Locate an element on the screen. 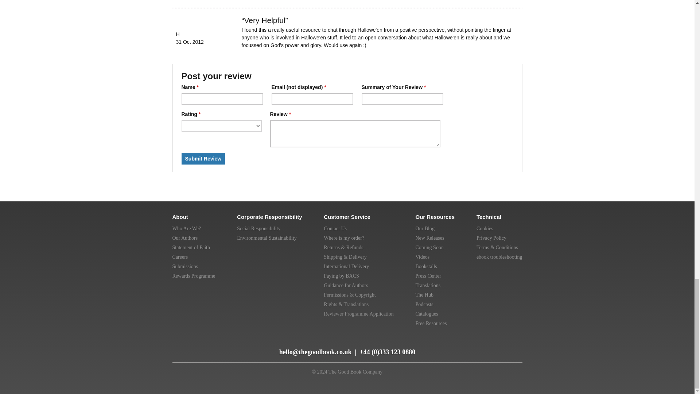 The width and height of the screenshot is (700, 394). Subscribe to feed is located at coordinates (179, 349).